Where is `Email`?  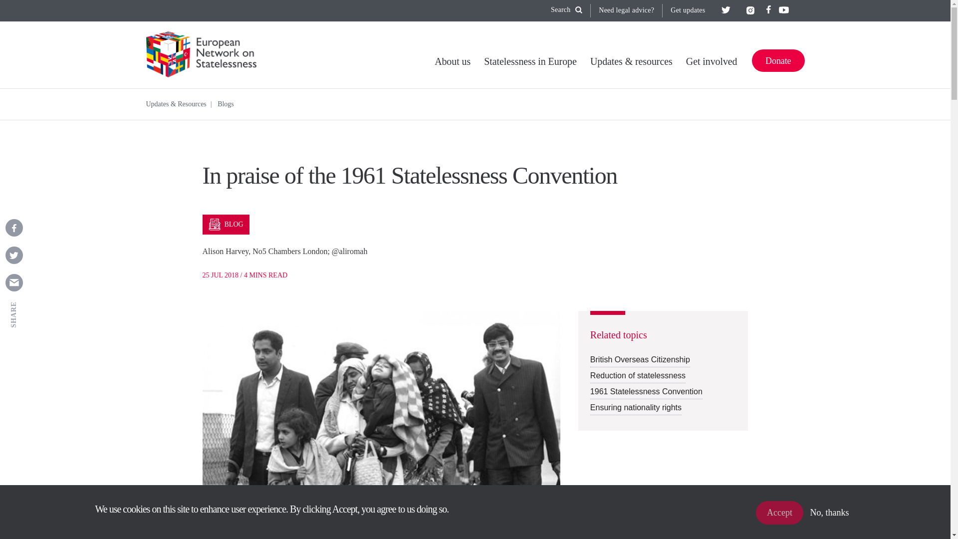
Email is located at coordinates (13, 282).